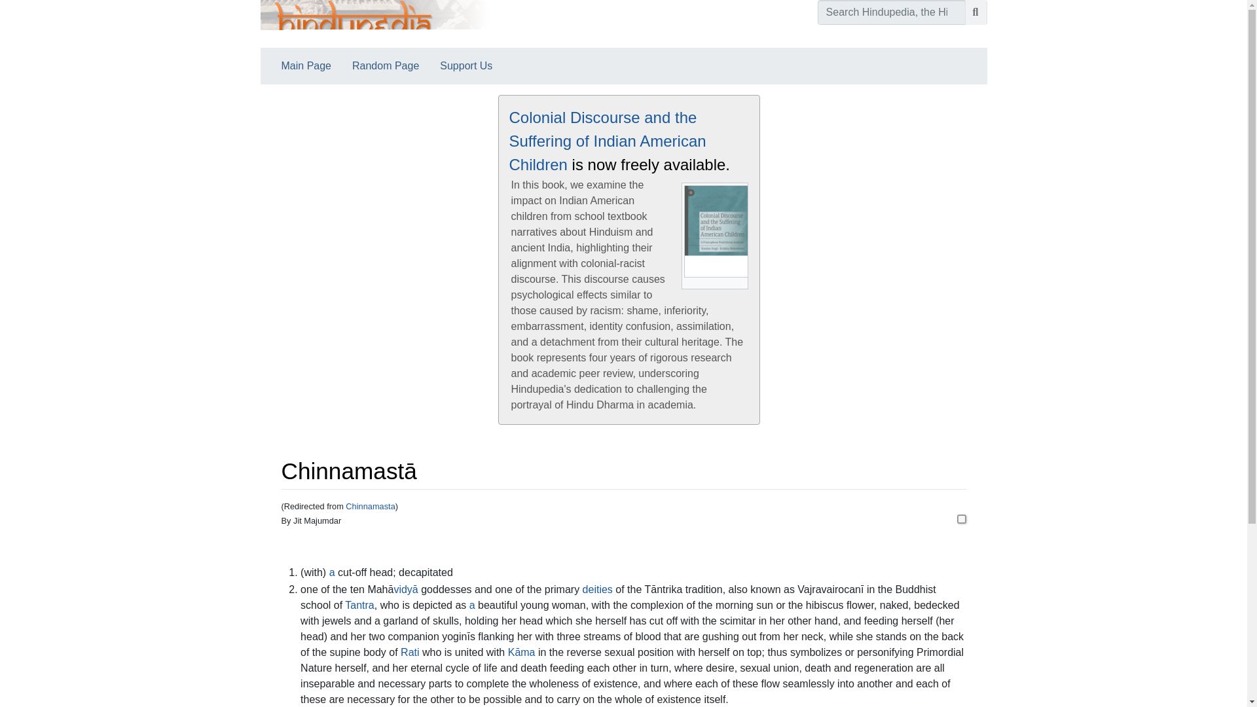 The width and height of the screenshot is (1257, 707). Describe the element at coordinates (374, 24) in the screenshot. I see `Visit the main page` at that location.